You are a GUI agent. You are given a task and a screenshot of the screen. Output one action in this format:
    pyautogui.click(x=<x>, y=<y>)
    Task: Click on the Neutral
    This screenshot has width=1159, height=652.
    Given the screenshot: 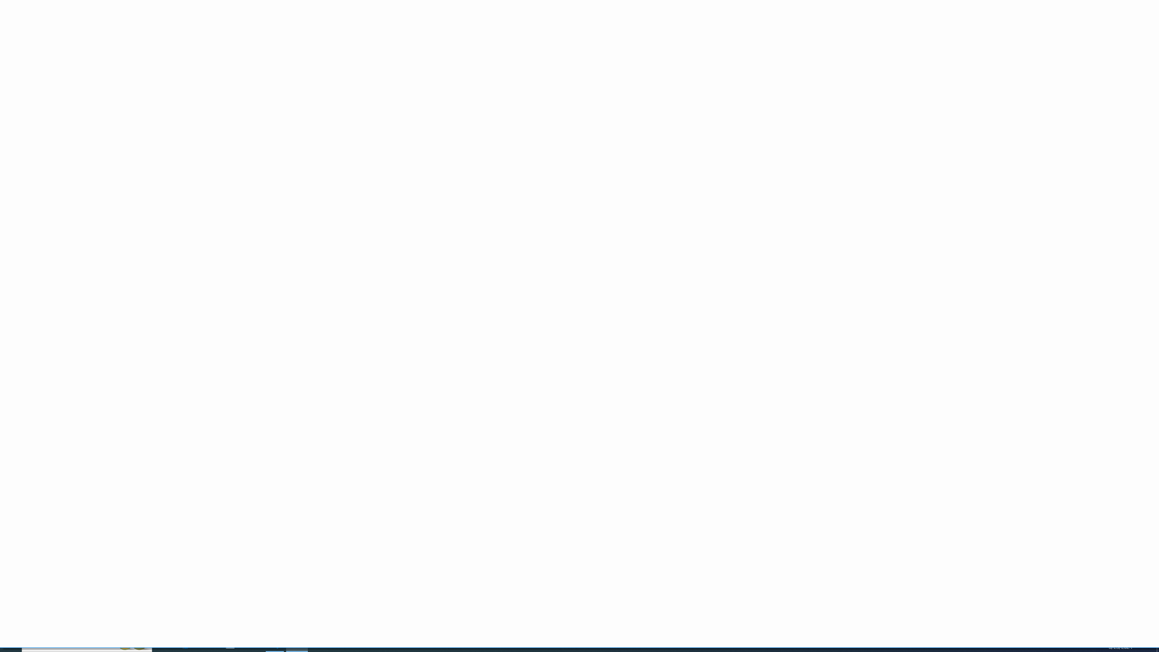 What is the action you would take?
    pyautogui.click(x=630, y=39)
    